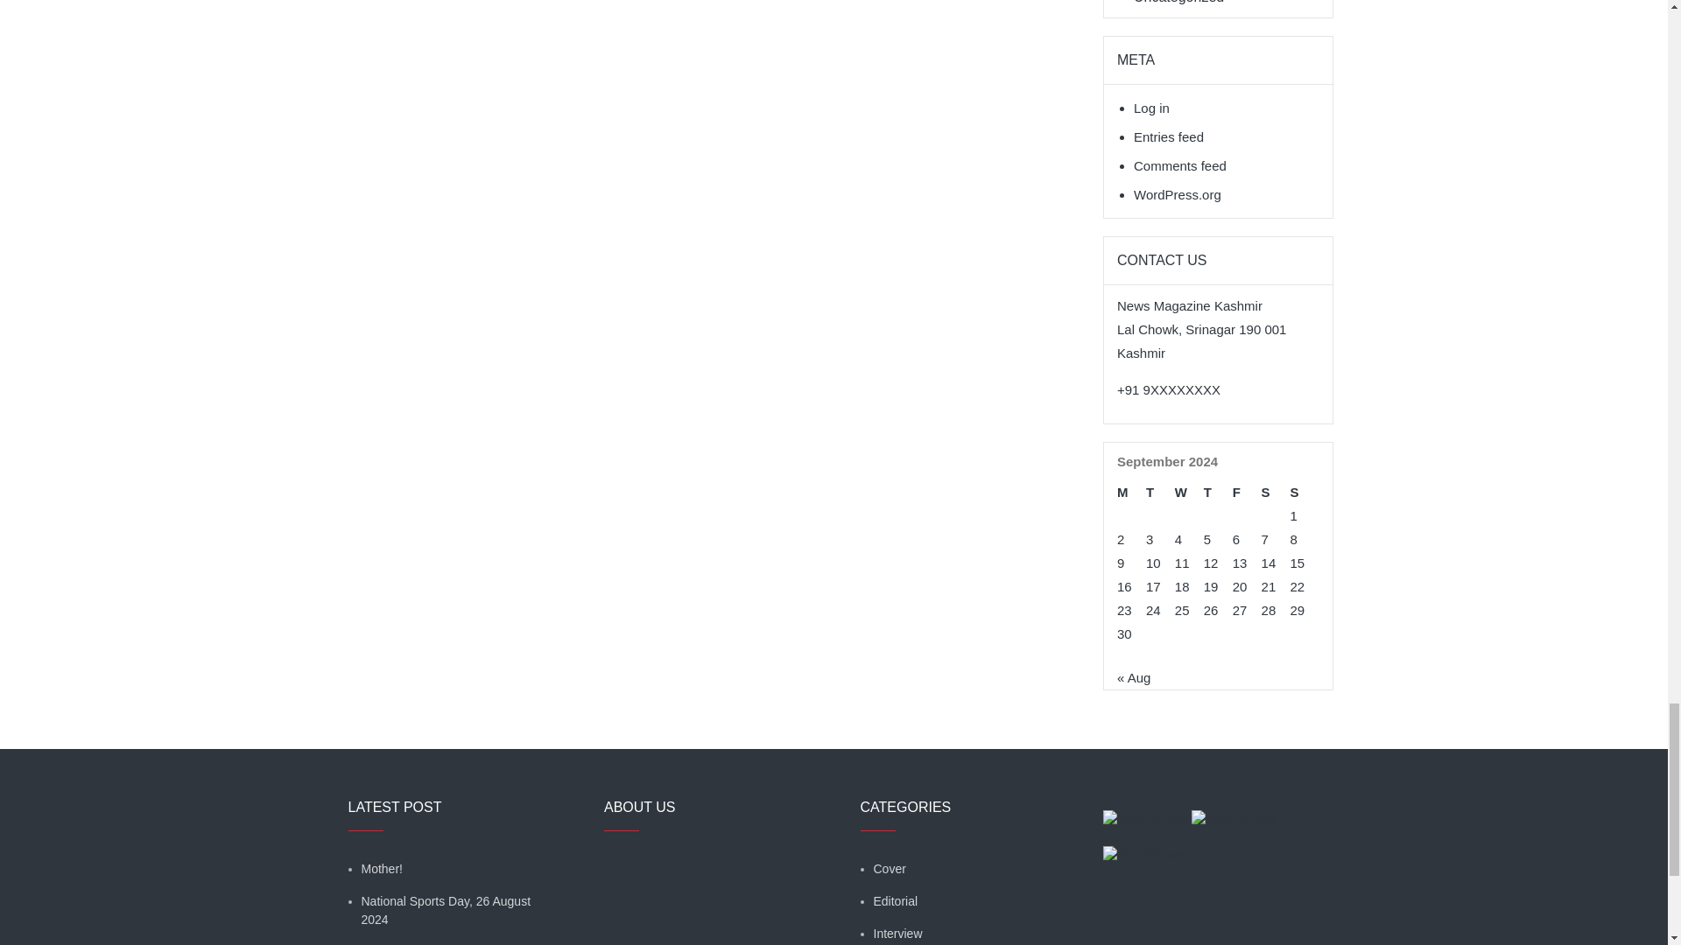 The height and width of the screenshot is (945, 1681). What do you see at coordinates (1217, 492) in the screenshot?
I see `Thursday` at bounding box center [1217, 492].